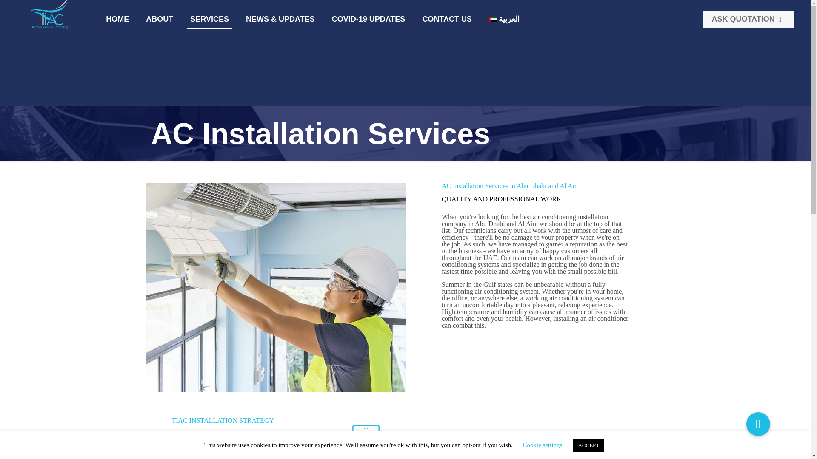  What do you see at coordinates (588, 445) in the screenshot?
I see `ACCEPT` at bounding box center [588, 445].